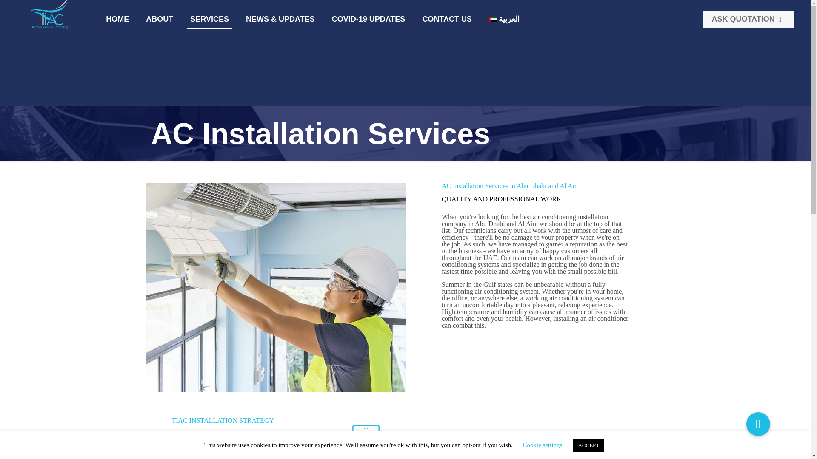  What do you see at coordinates (588, 445) in the screenshot?
I see `ACCEPT` at bounding box center [588, 445].